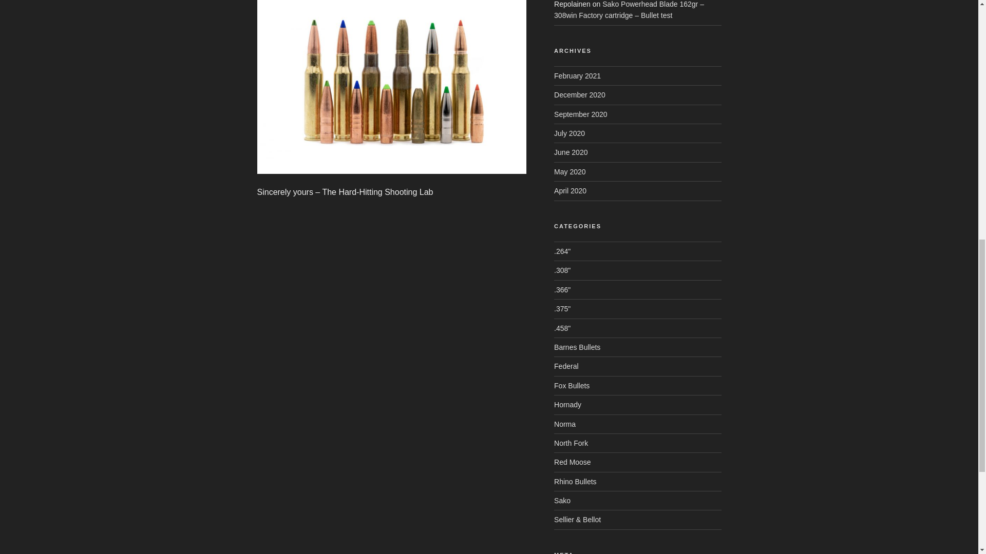 The height and width of the screenshot is (554, 986). Describe the element at coordinates (562, 251) in the screenshot. I see `.264"` at that location.